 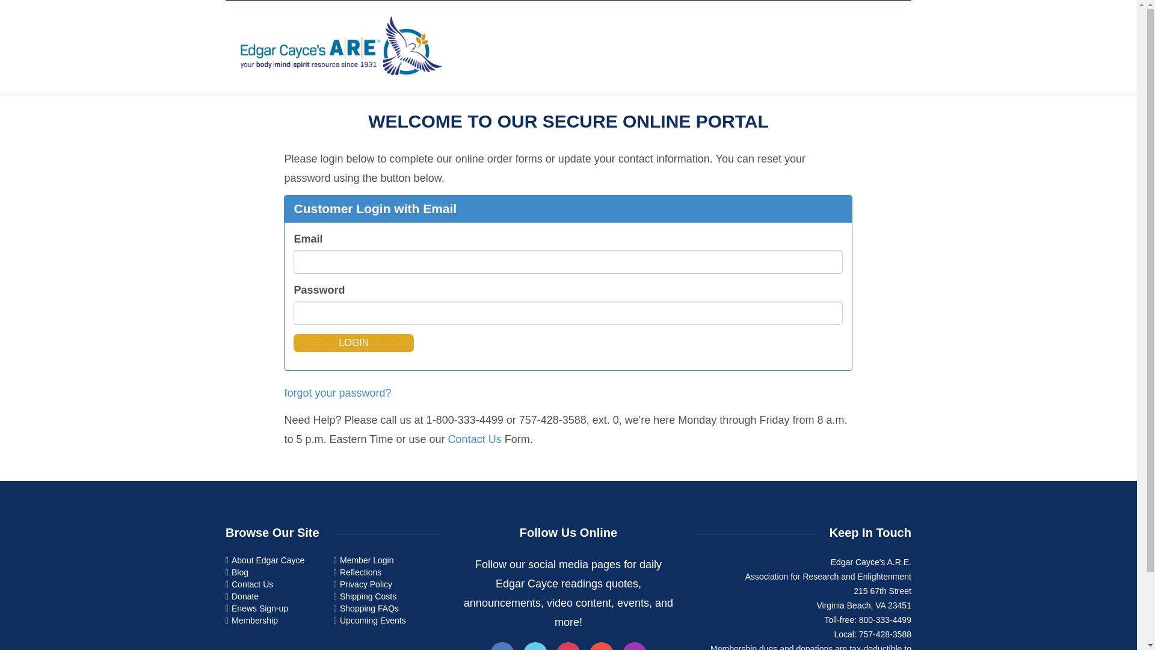 What do you see at coordinates (374, 208) in the screenshot?
I see `Customer Login with Email` at bounding box center [374, 208].